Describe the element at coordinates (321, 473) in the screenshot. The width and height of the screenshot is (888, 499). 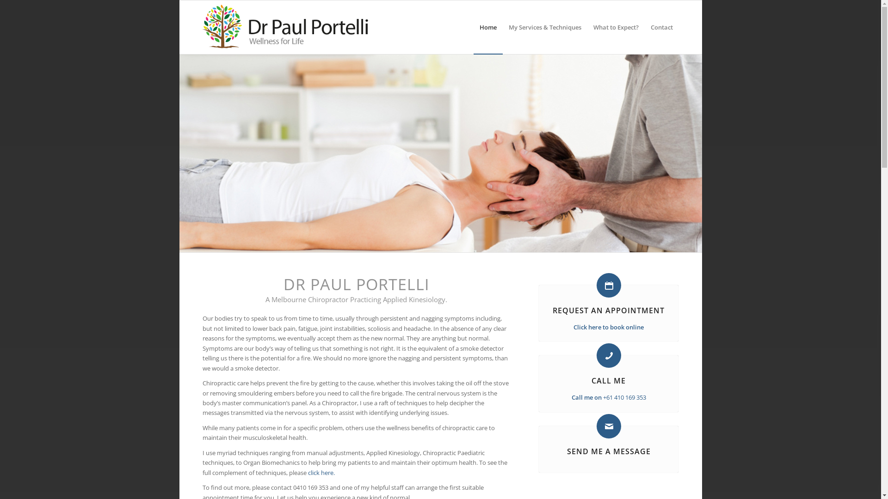
I see `click here.` at that location.